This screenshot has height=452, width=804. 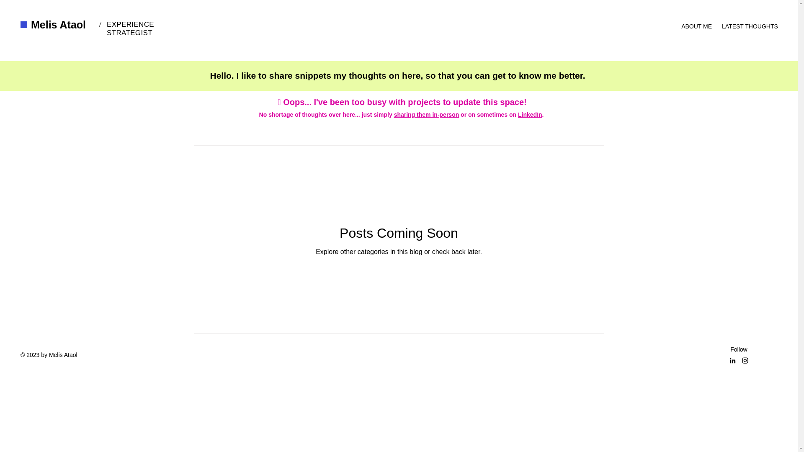 What do you see at coordinates (426, 114) in the screenshot?
I see `sharing them in-person` at bounding box center [426, 114].